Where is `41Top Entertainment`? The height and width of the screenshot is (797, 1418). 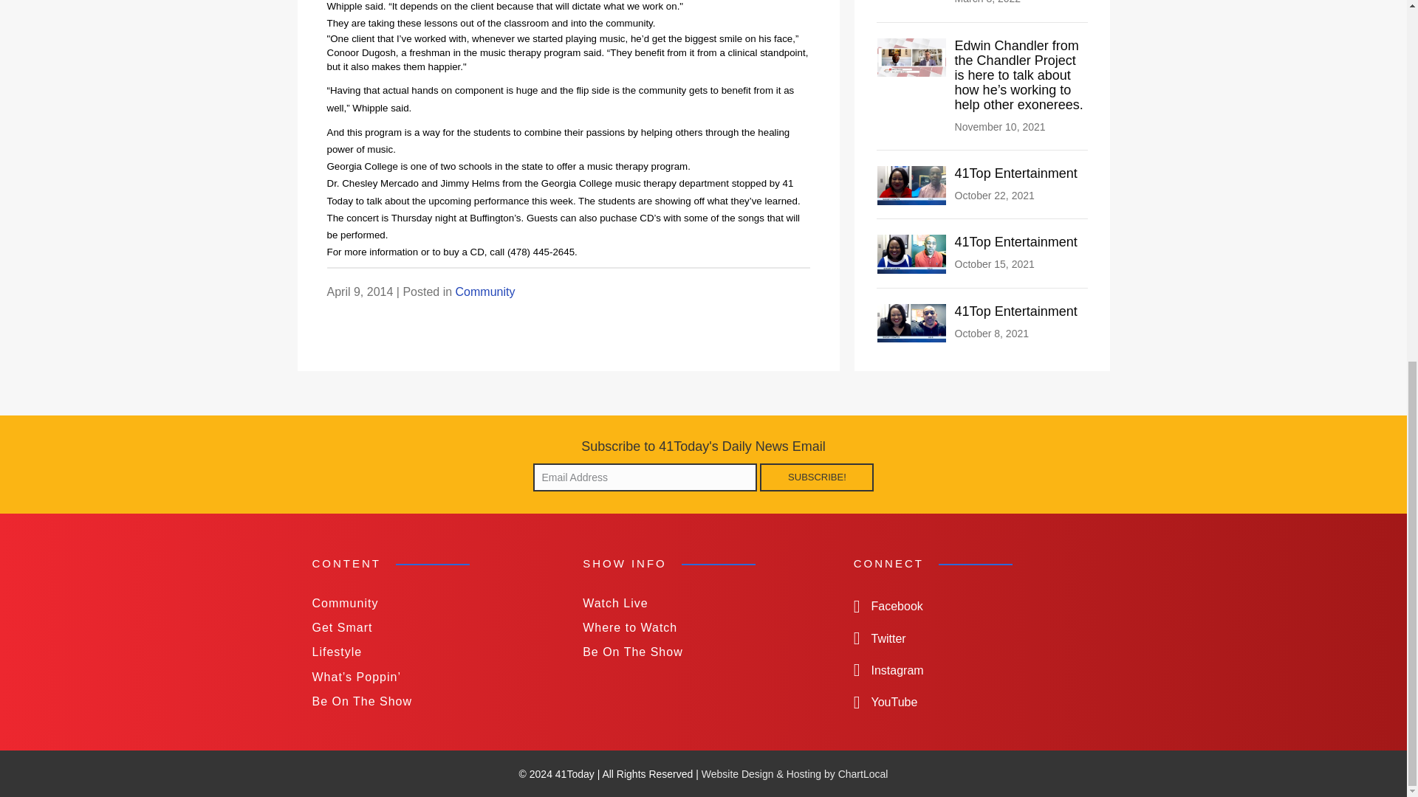 41Top Entertainment is located at coordinates (912, 253).